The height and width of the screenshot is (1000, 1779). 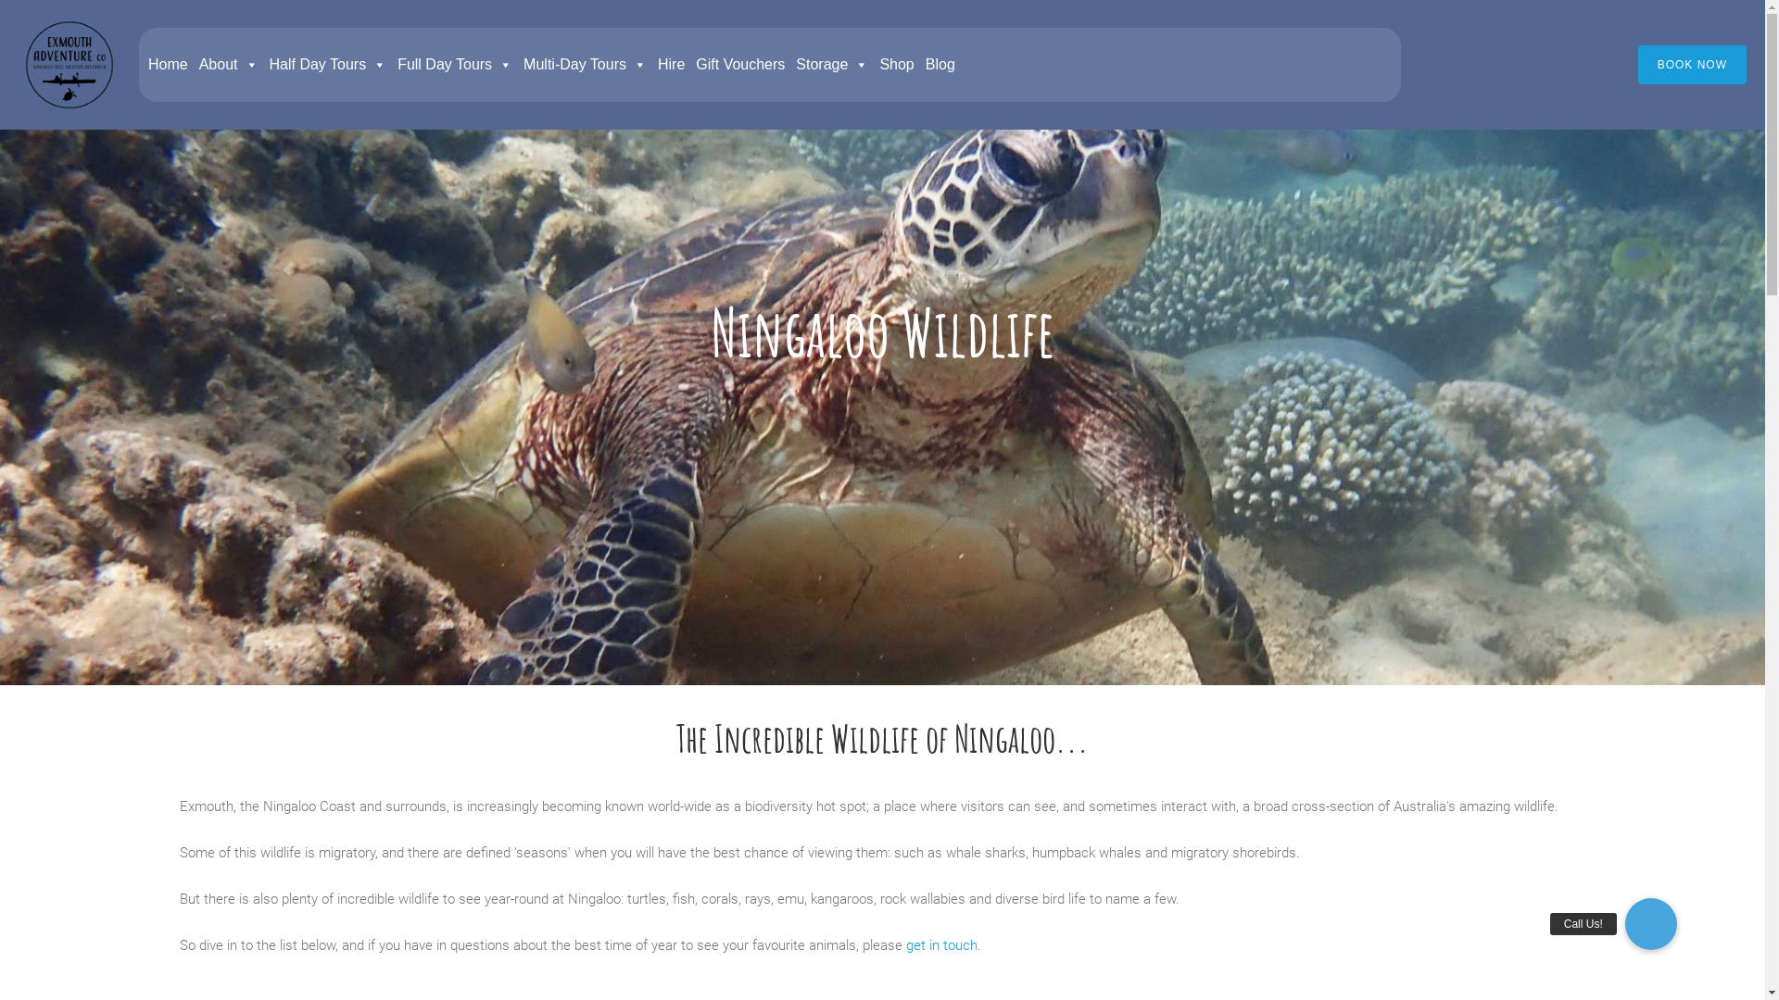 What do you see at coordinates (832, 65) in the screenshot?
I see `Storage` at bounding box center [832, 65].